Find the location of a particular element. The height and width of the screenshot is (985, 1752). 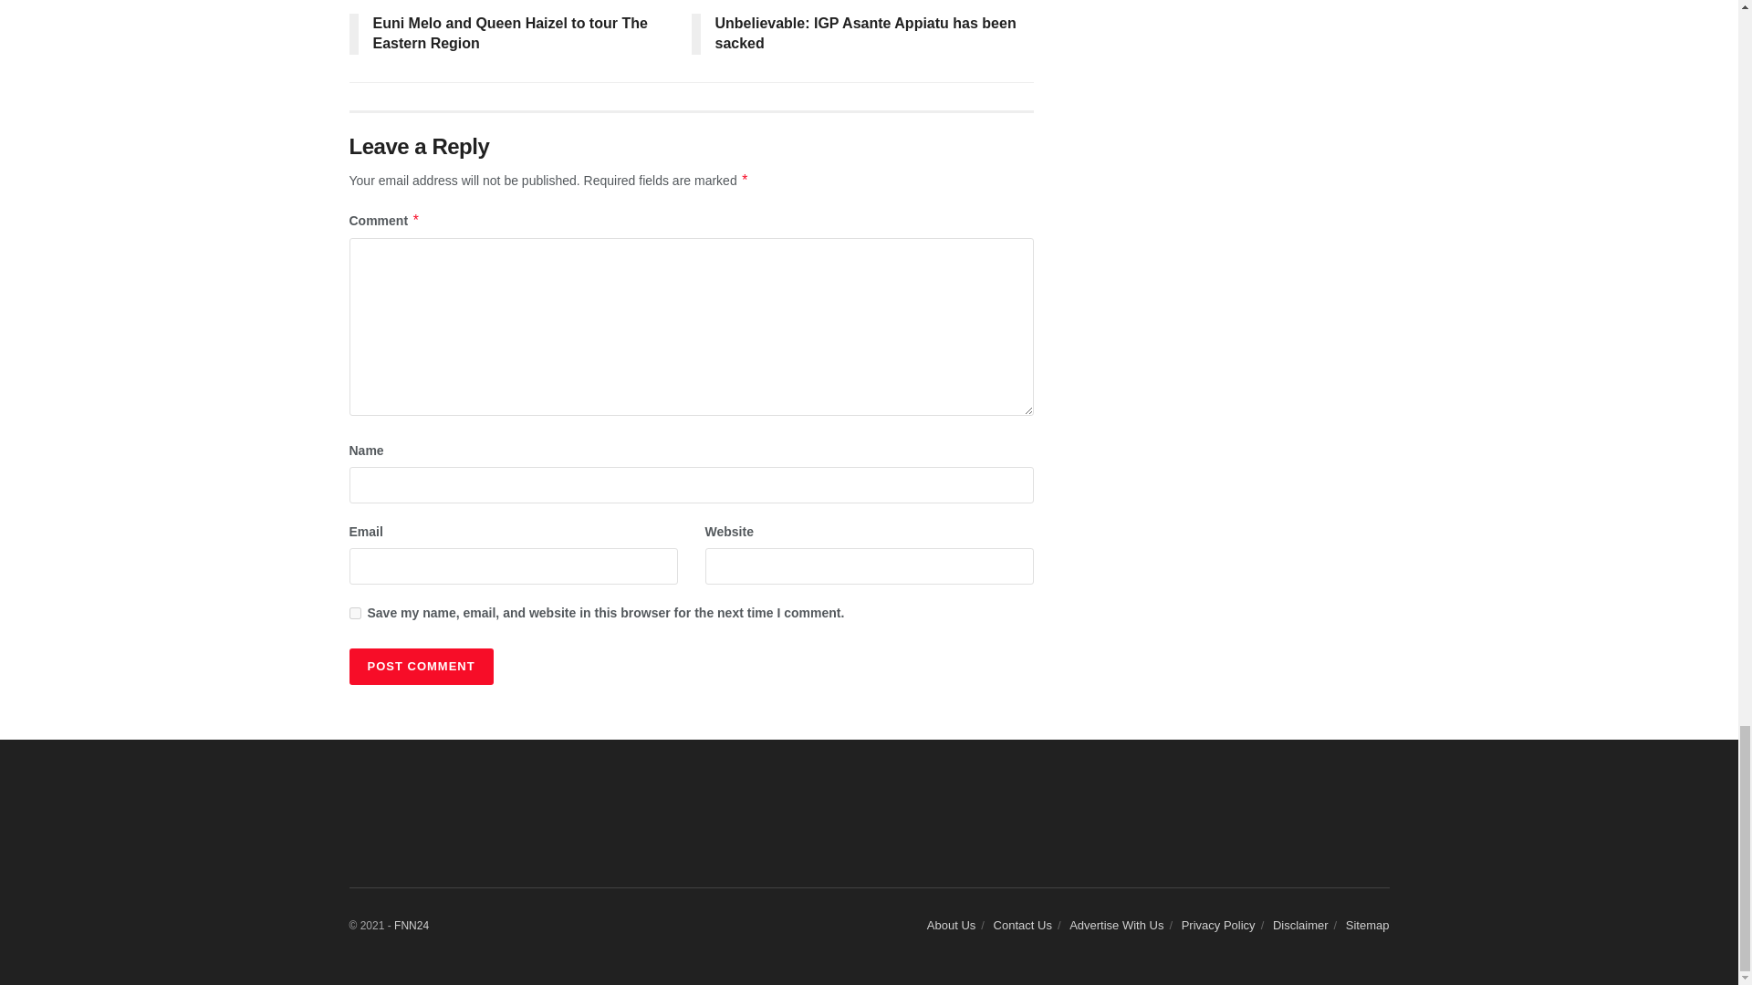

Post Comment is located at coordinates (420, 666).